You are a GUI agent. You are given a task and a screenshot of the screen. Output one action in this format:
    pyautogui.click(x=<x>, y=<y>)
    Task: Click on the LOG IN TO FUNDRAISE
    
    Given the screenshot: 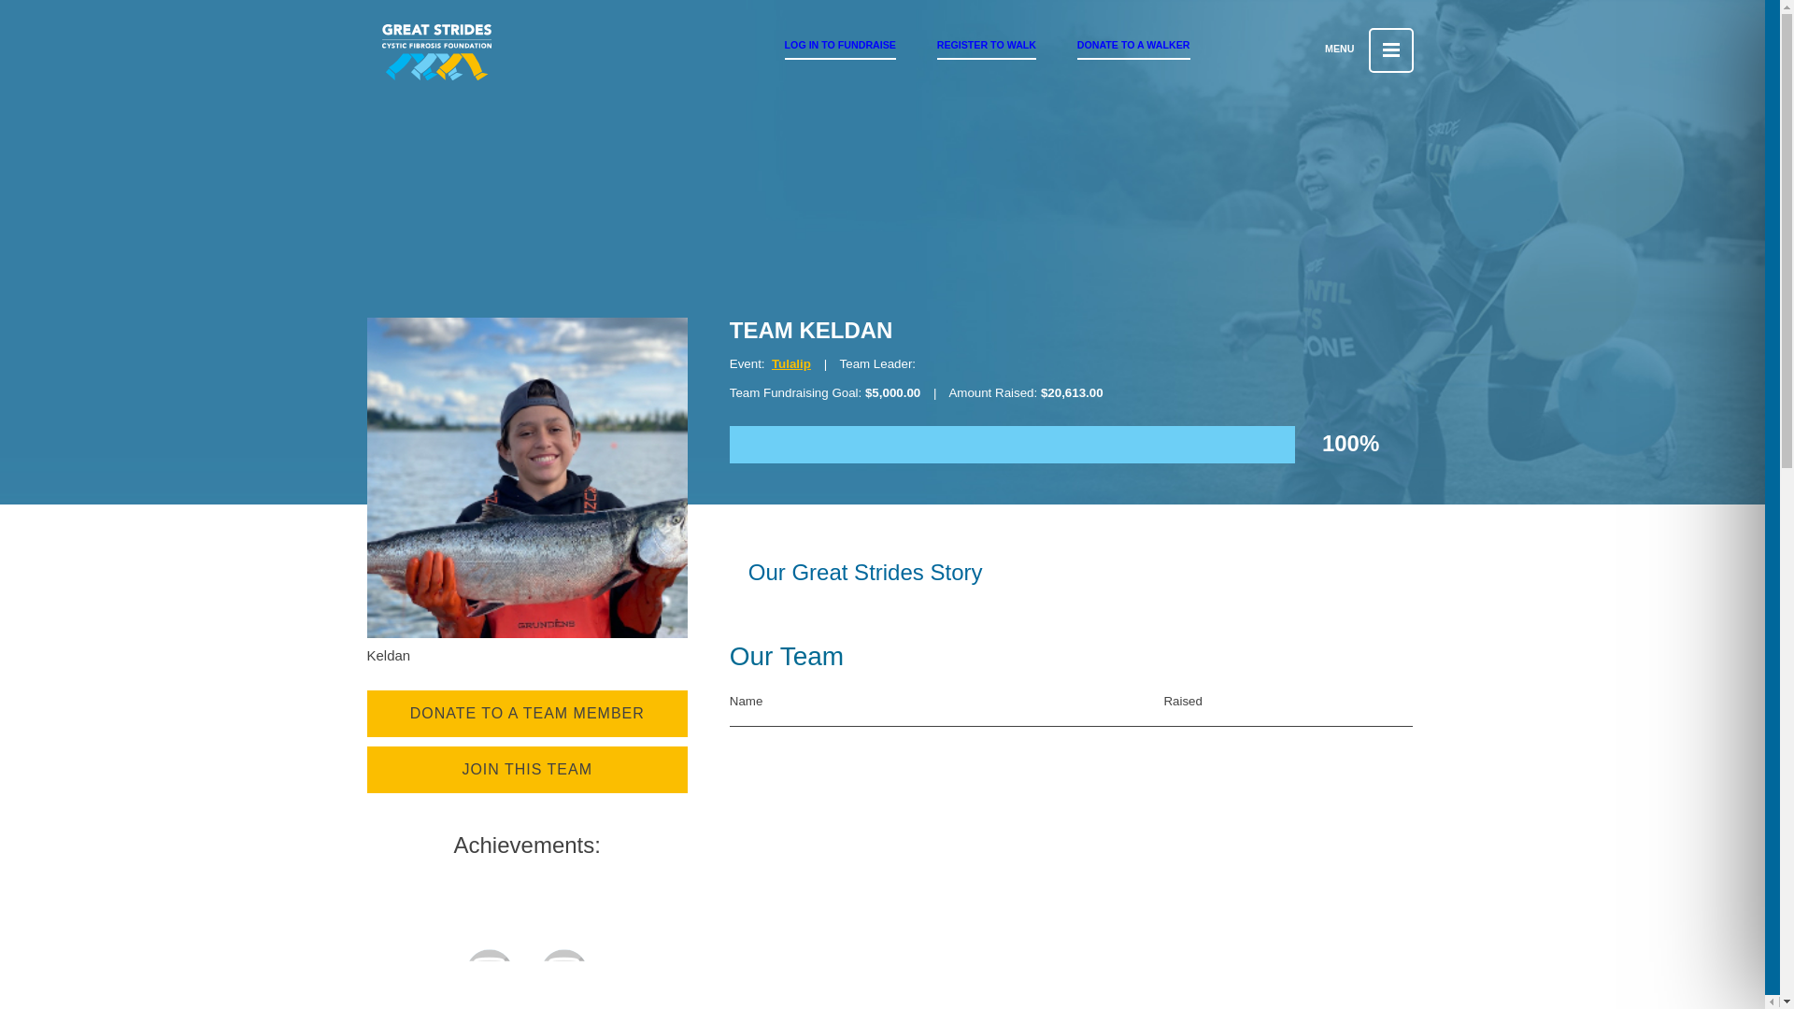 What is the action you would take?
    pyautogui.click(x=840, y=45)
    